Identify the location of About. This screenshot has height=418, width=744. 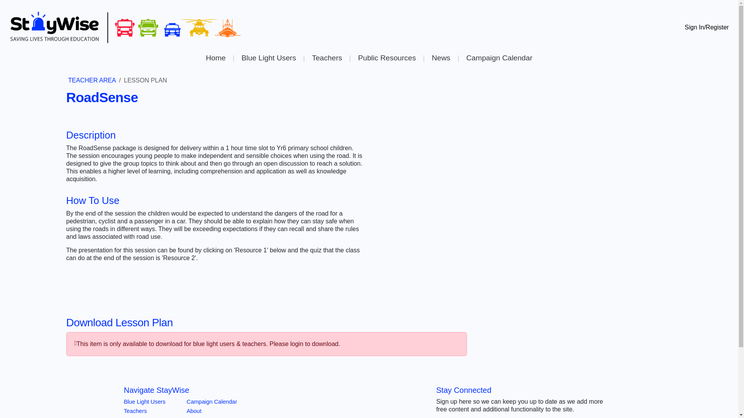
(194, 411).